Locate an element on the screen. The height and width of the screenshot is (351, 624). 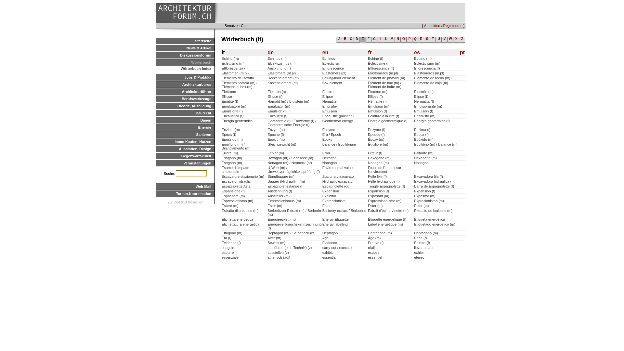
Emulgatore (m) is located at coordinates (234, 106).